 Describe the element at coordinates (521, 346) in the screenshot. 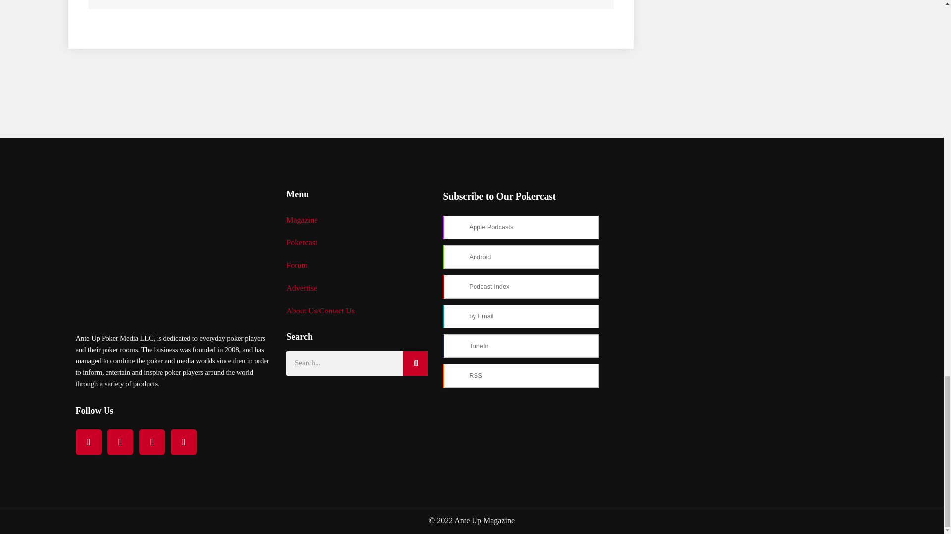

I see `Subscribe on TuneIn` at that location.